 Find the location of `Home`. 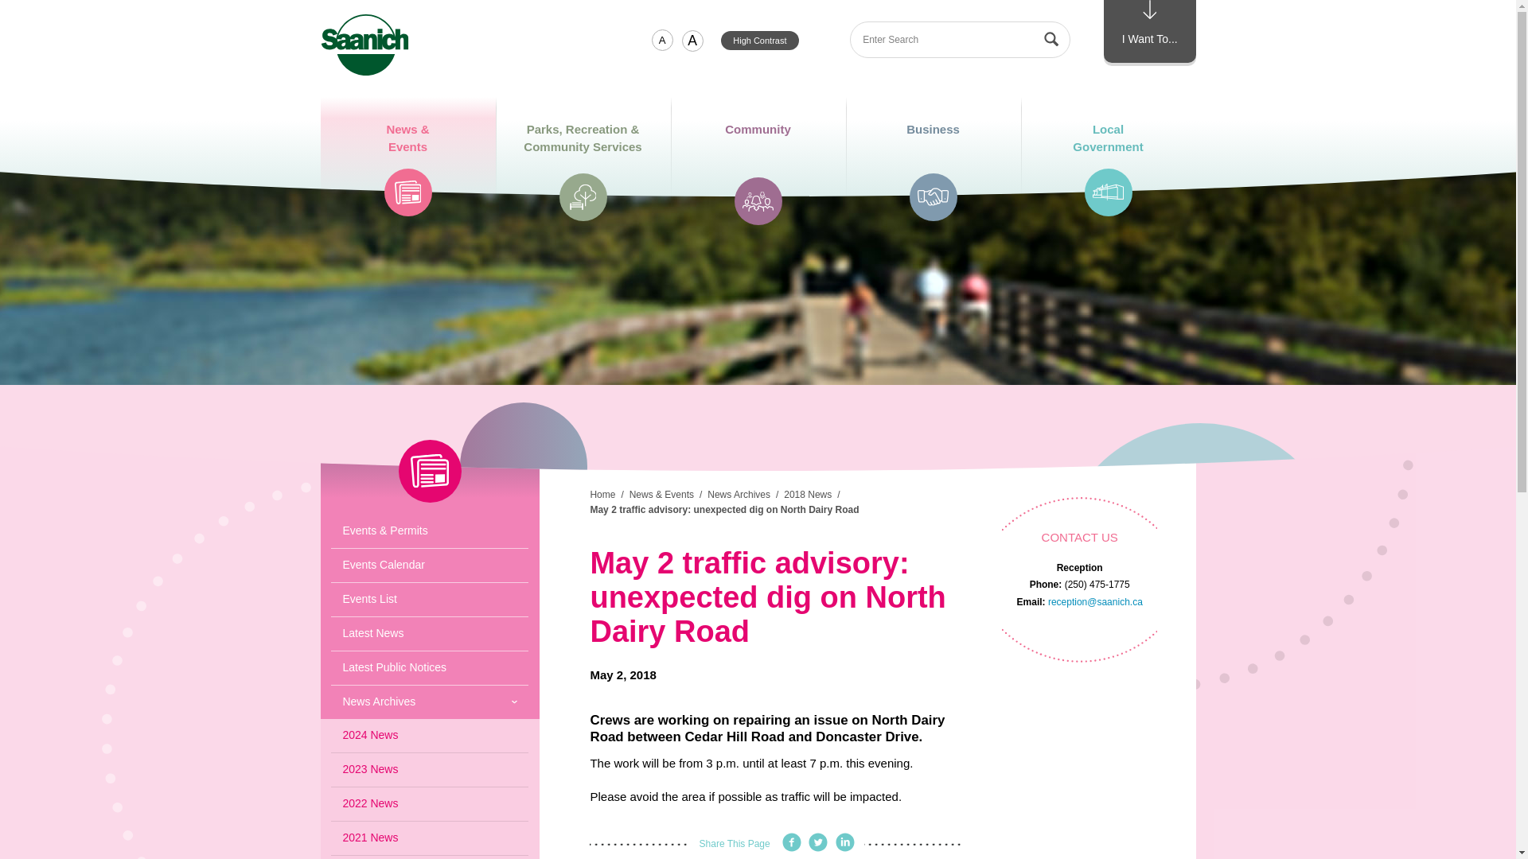

Home is located at coordinates (758, 151).